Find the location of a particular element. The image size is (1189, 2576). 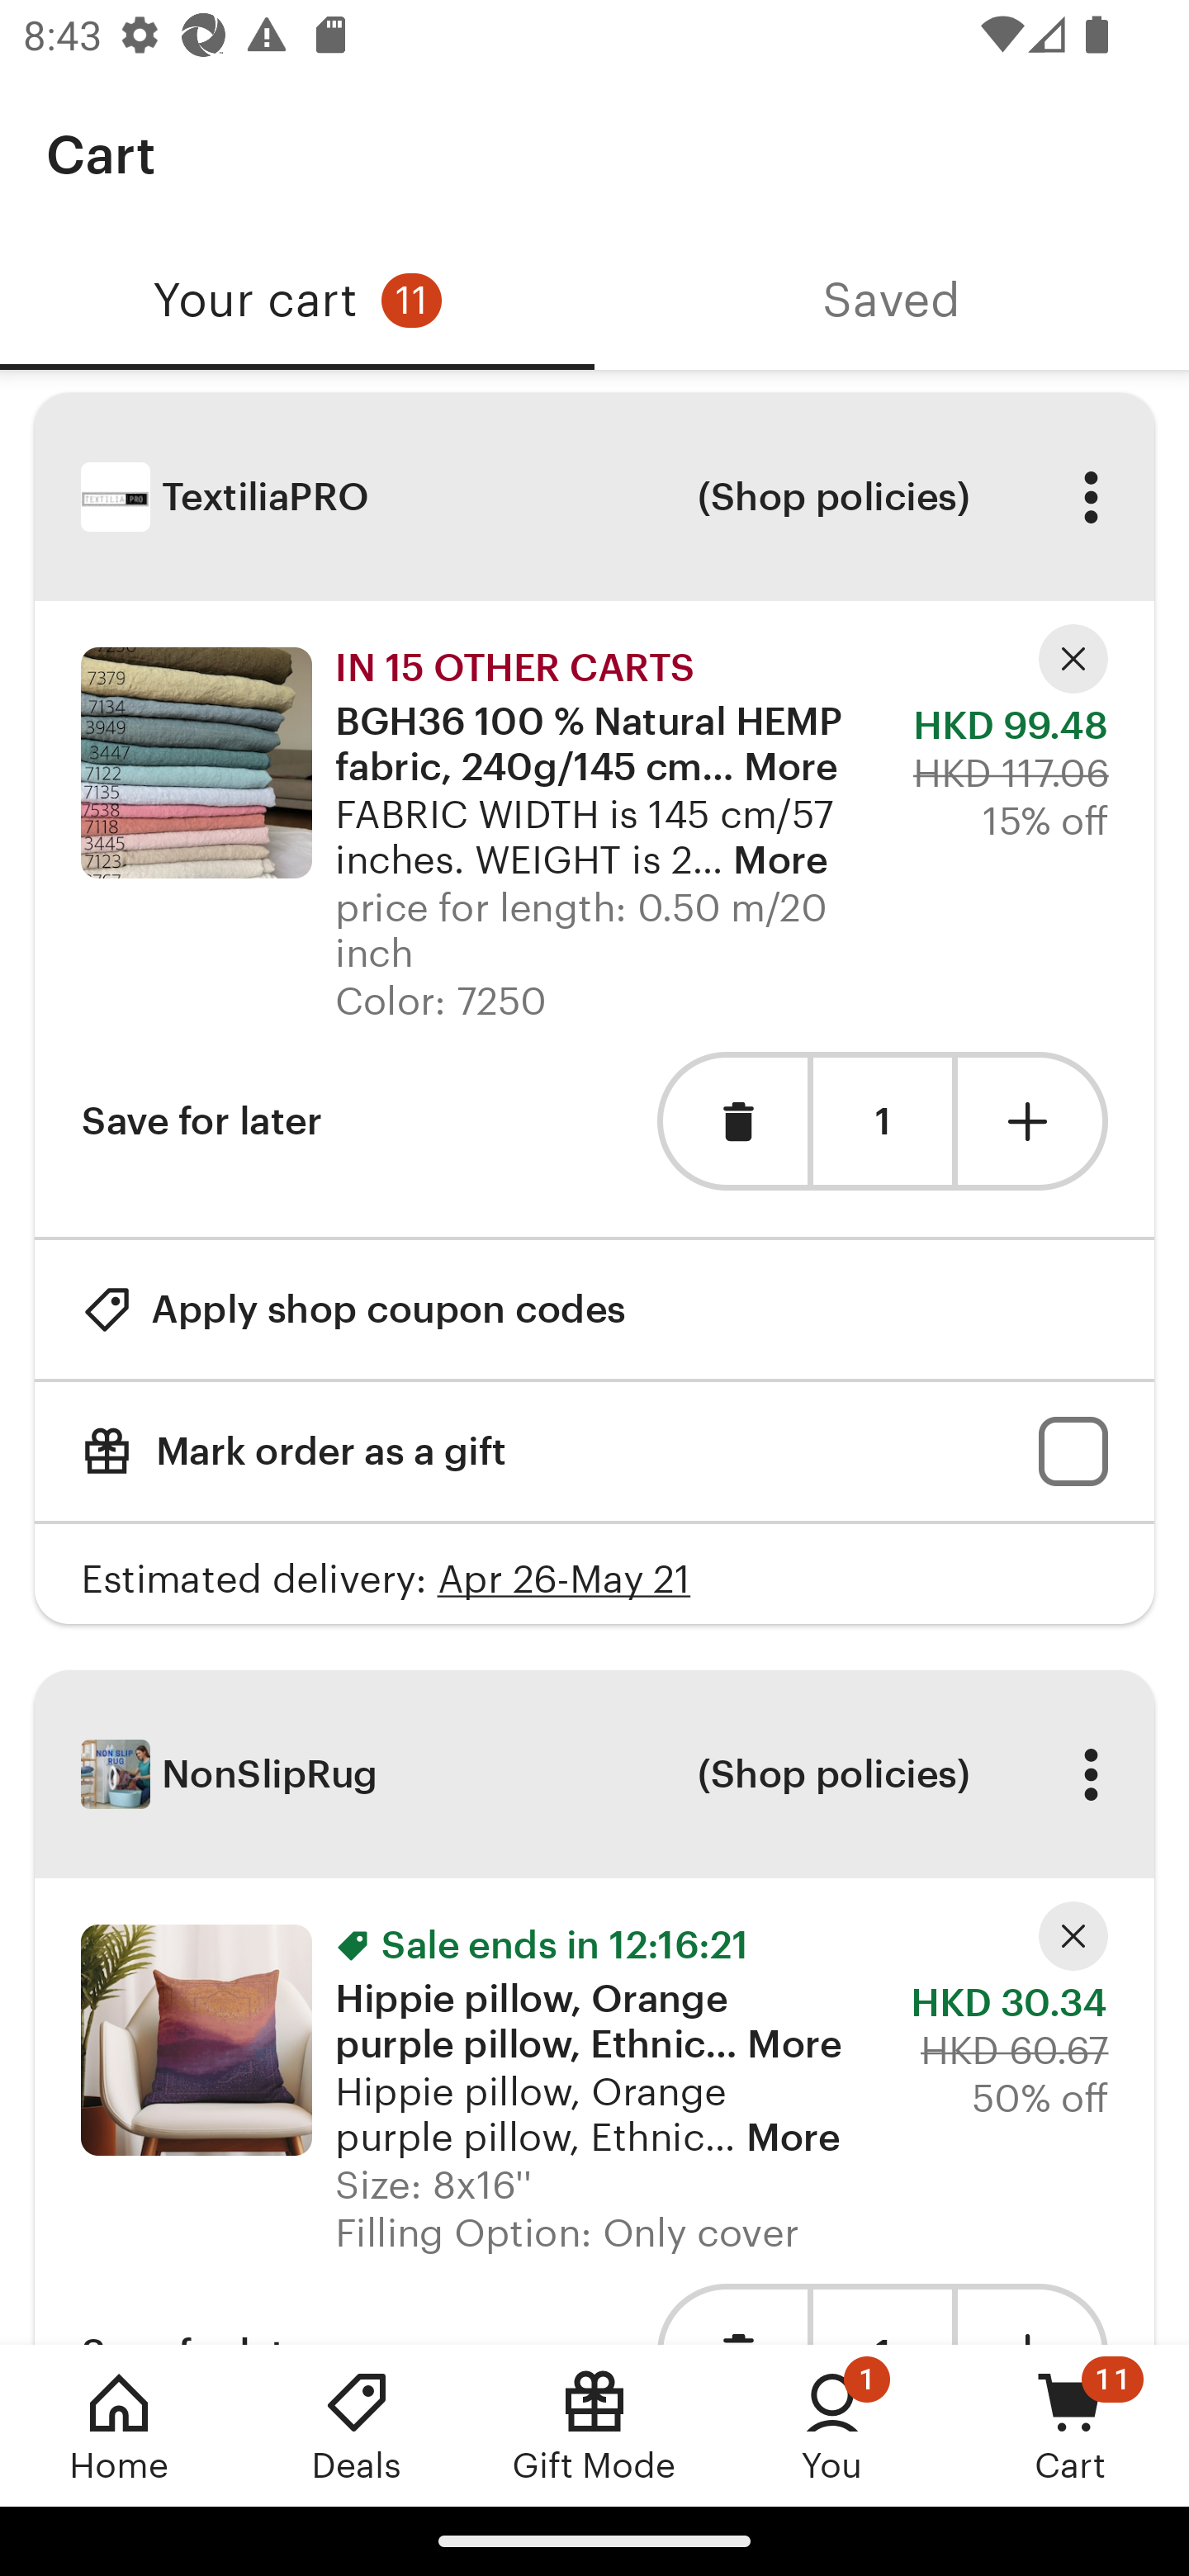

TextiliaPRO (Shop policies) More options is located at coordinates (594, 497).